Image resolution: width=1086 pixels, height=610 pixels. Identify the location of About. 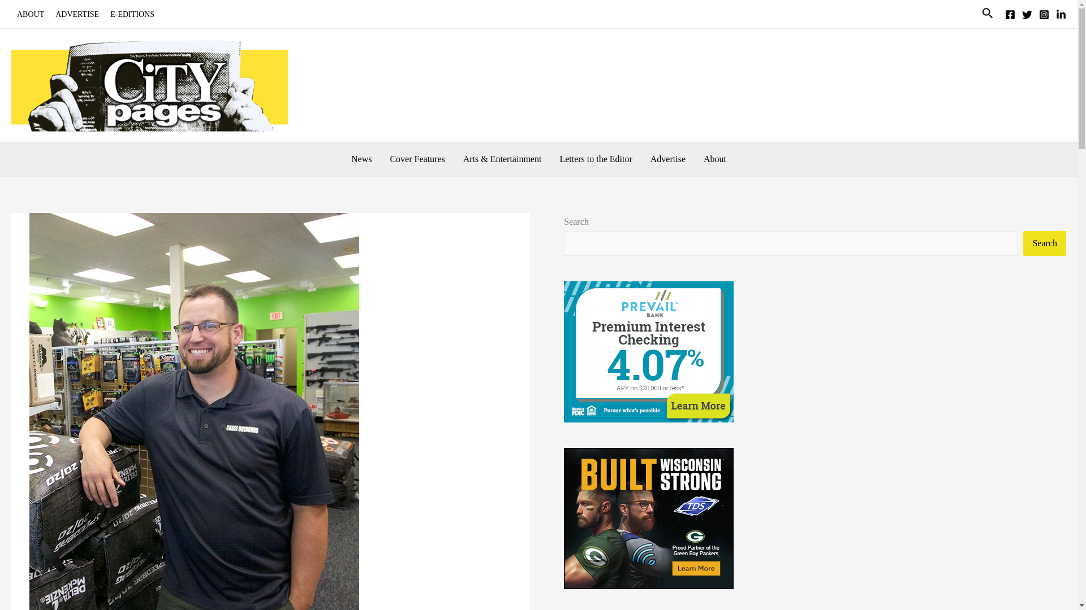
(715, 159).